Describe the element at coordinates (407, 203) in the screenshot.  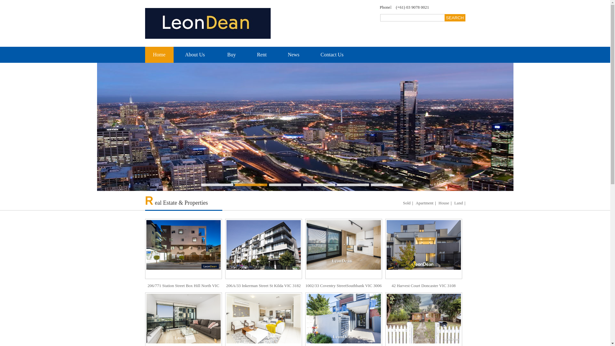
I see `Sold` at that location.